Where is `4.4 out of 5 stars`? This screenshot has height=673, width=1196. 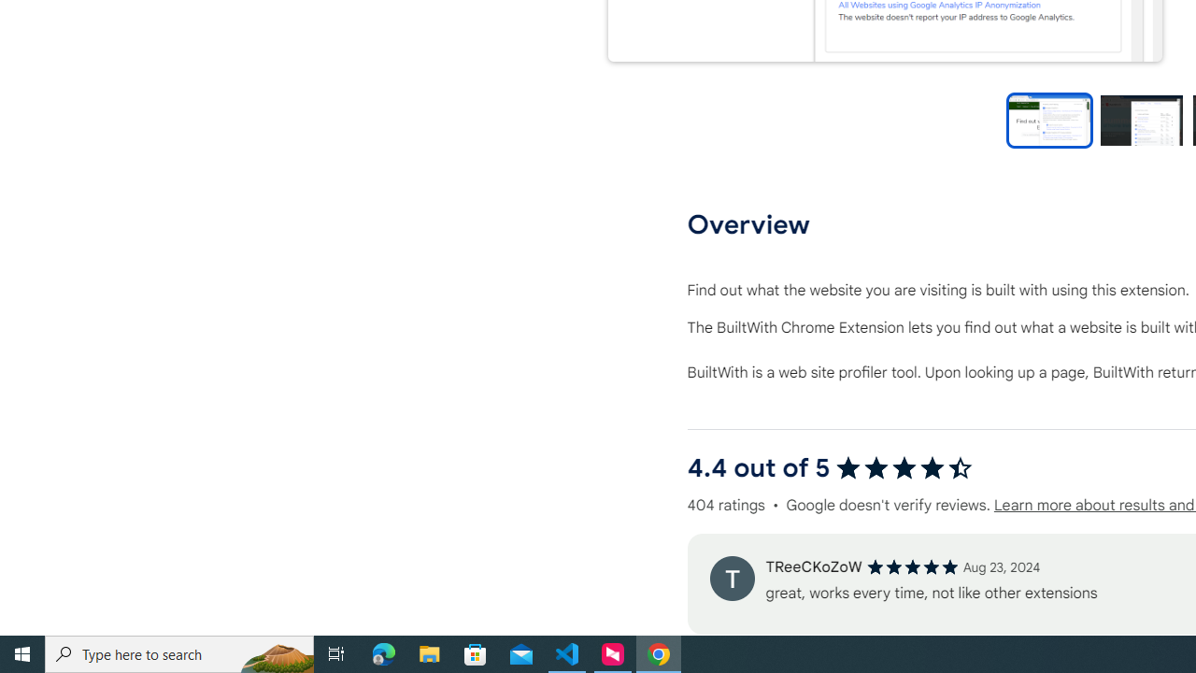
4.4 out of 5 stars is located at coordinates (904, 467).